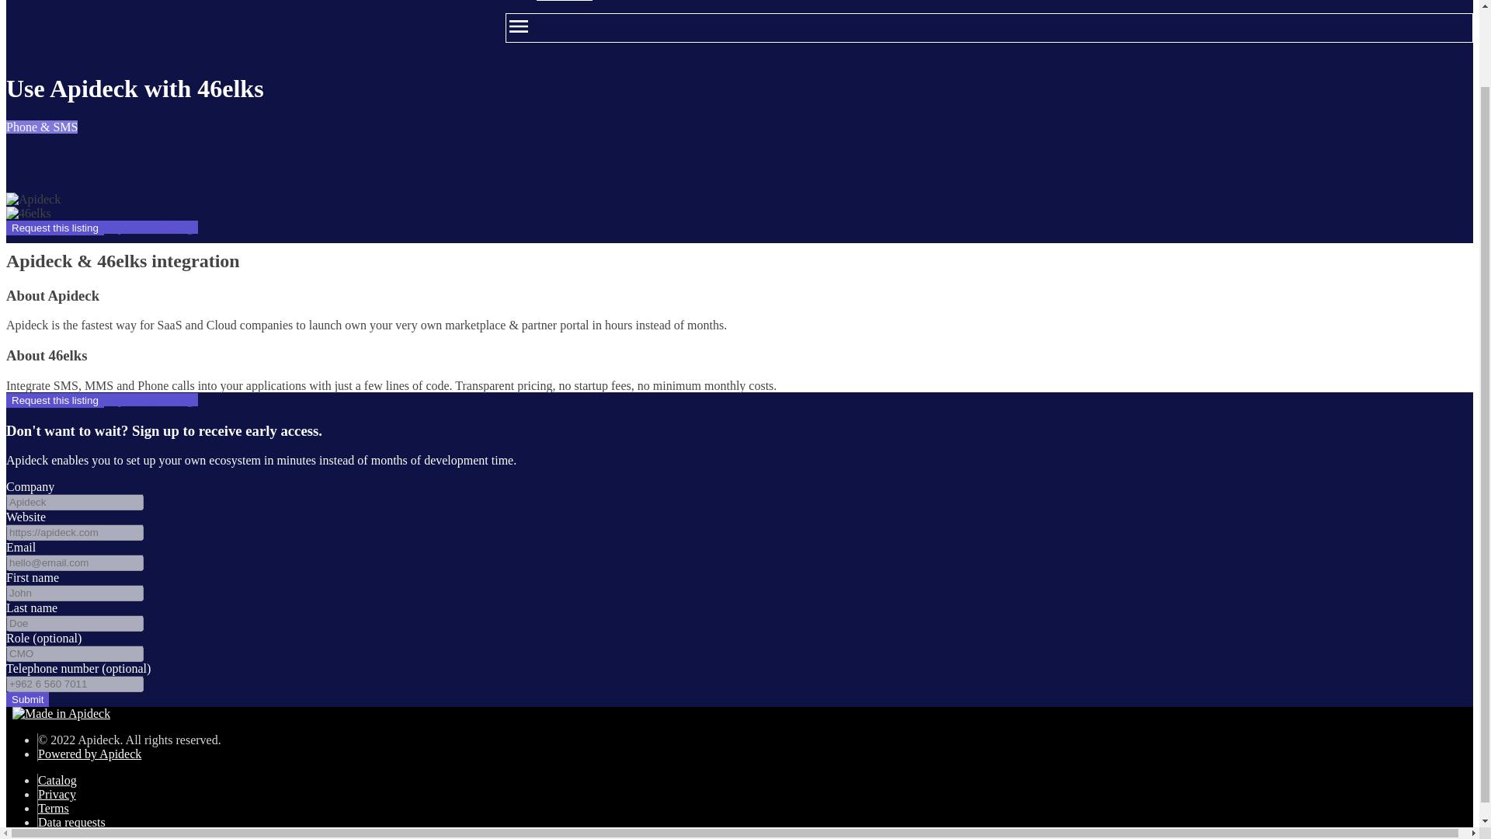 The image size is (1491, 839). Describe the element at coordinates (27, 699) in the screenshot. I see `Submit` at that location.